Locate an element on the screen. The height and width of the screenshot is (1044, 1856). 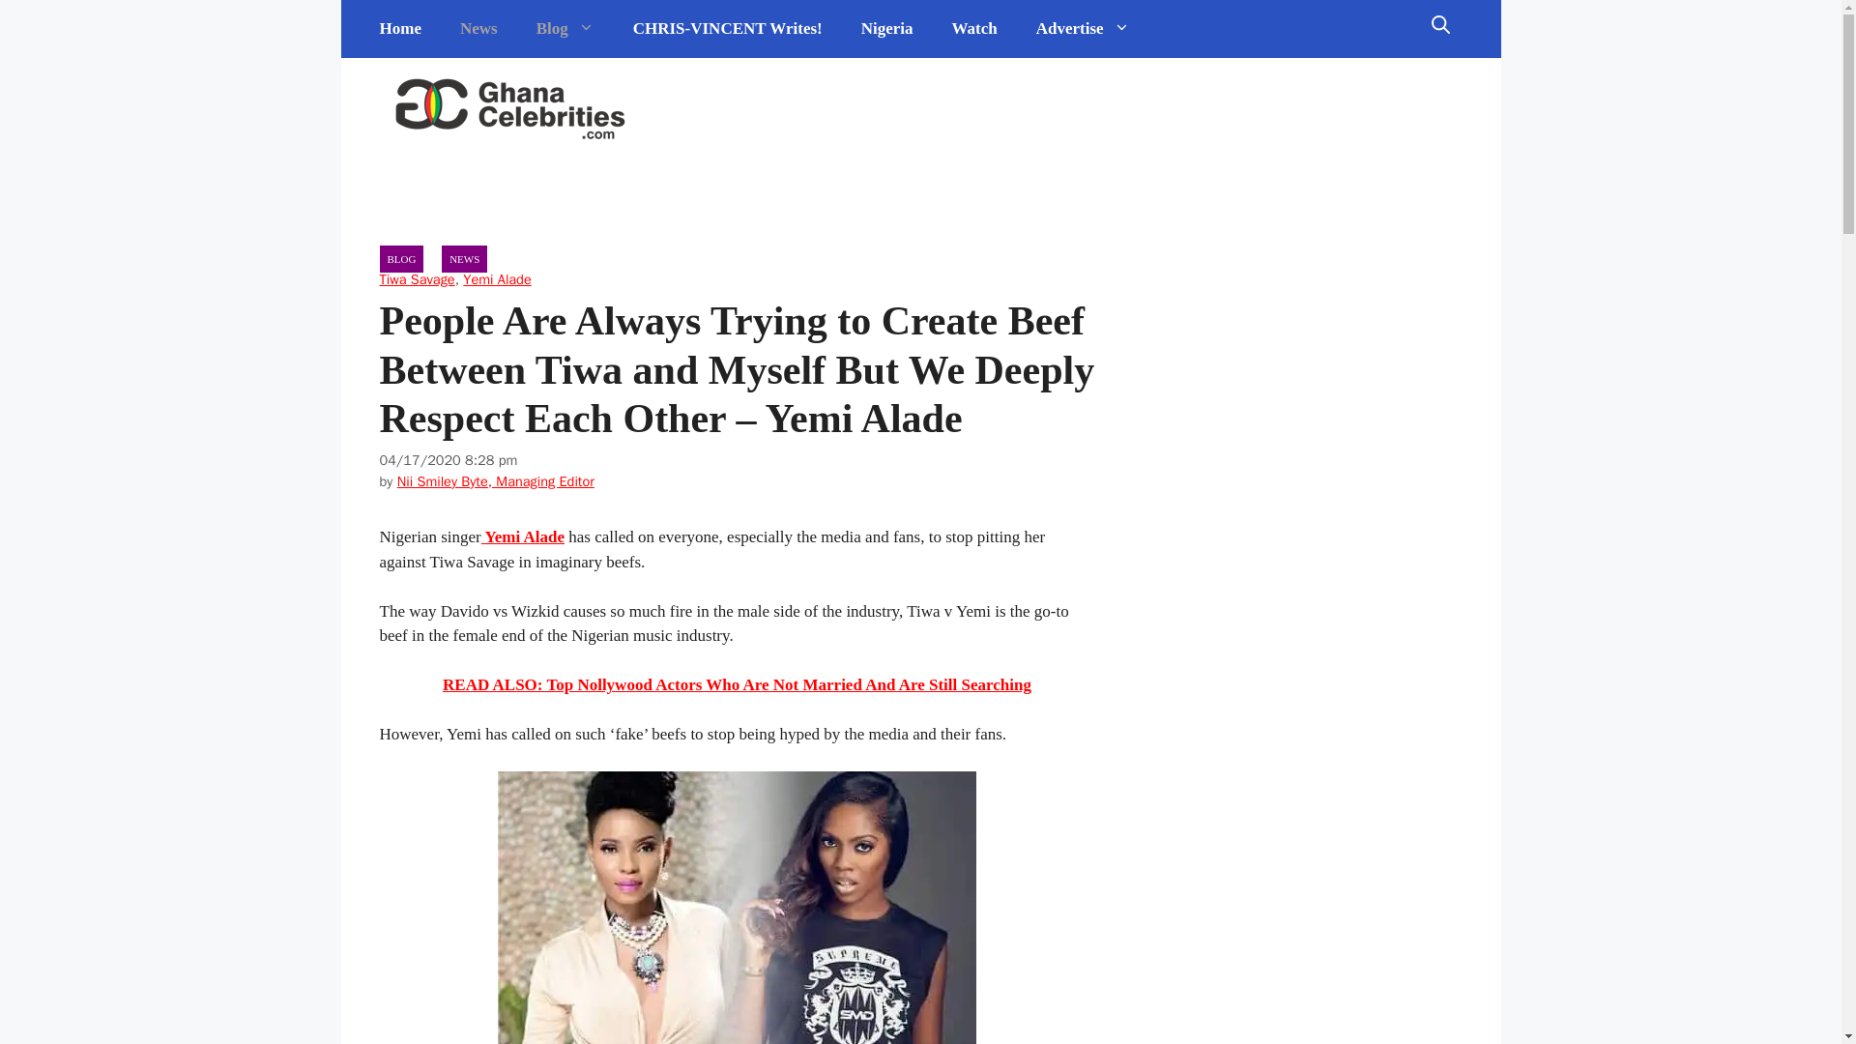
CHRIS-VINCENT Writes! is located at coordinates (728, 29).